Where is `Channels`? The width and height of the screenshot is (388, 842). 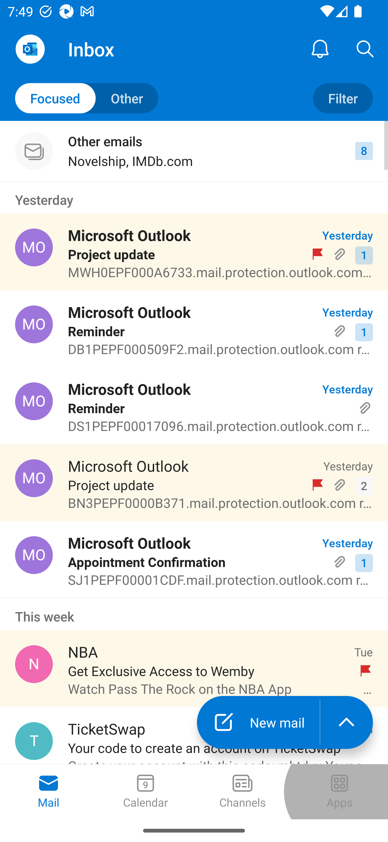
Channels is located at coordinates (242, 792).